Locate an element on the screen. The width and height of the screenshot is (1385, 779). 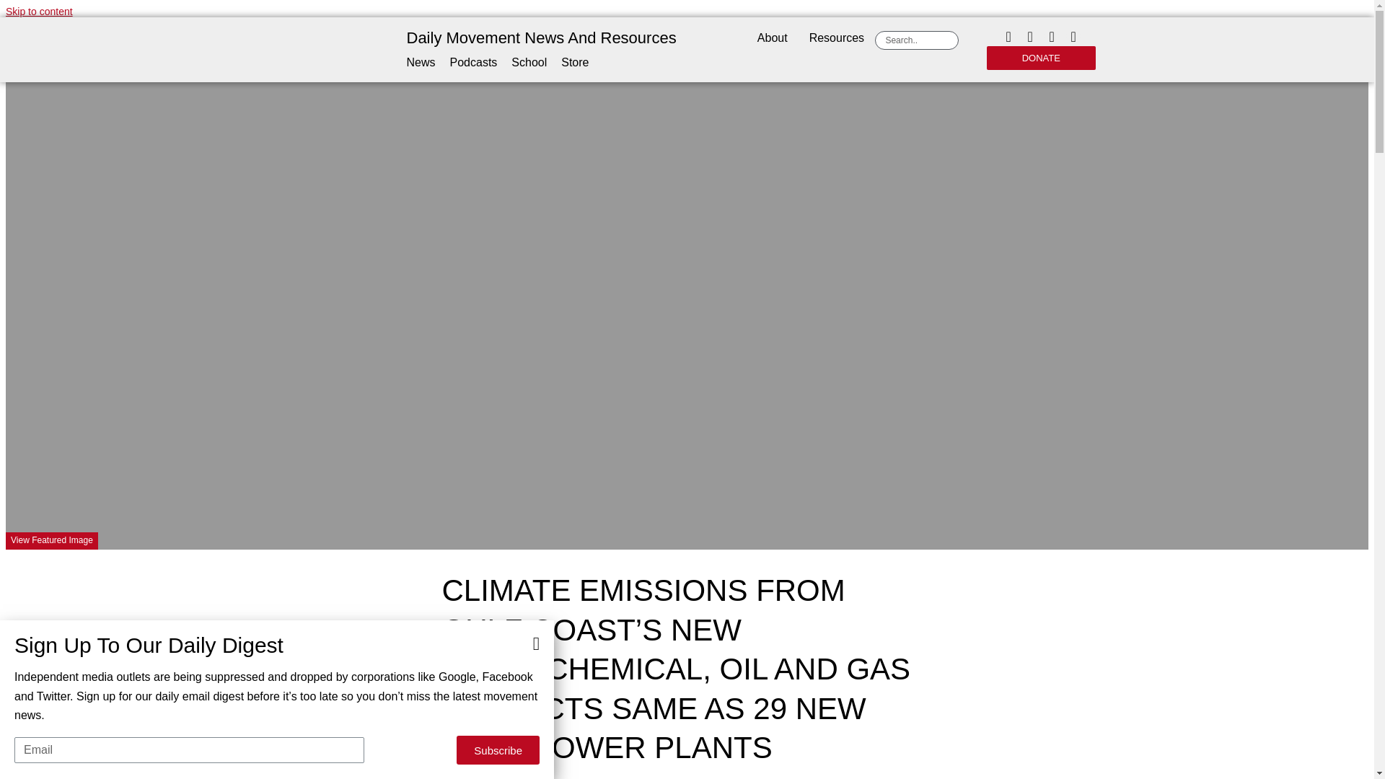
About is located at coordinates (772, 38).